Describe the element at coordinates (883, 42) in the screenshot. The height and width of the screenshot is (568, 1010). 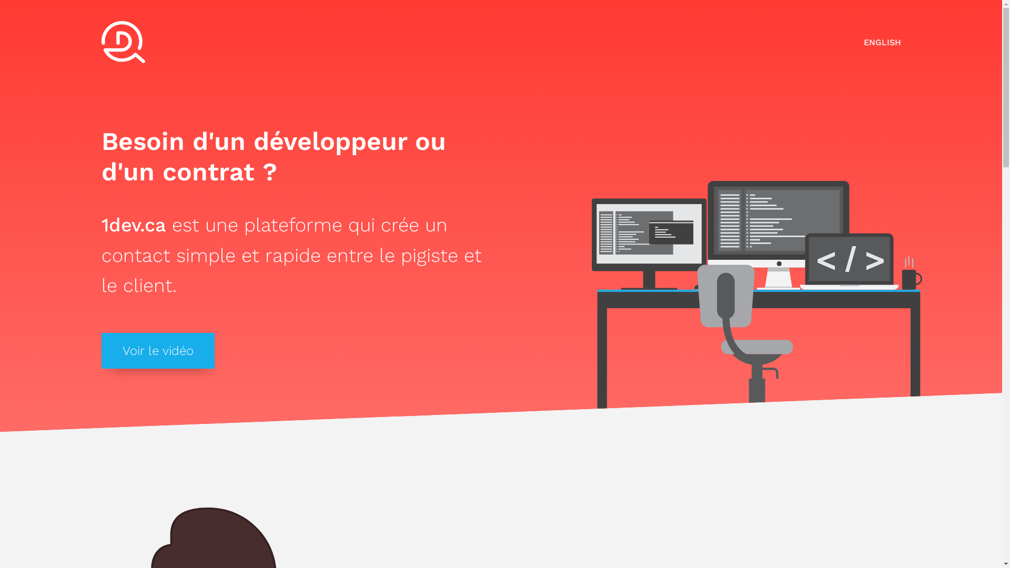
I see `ENGLISH` at that location.